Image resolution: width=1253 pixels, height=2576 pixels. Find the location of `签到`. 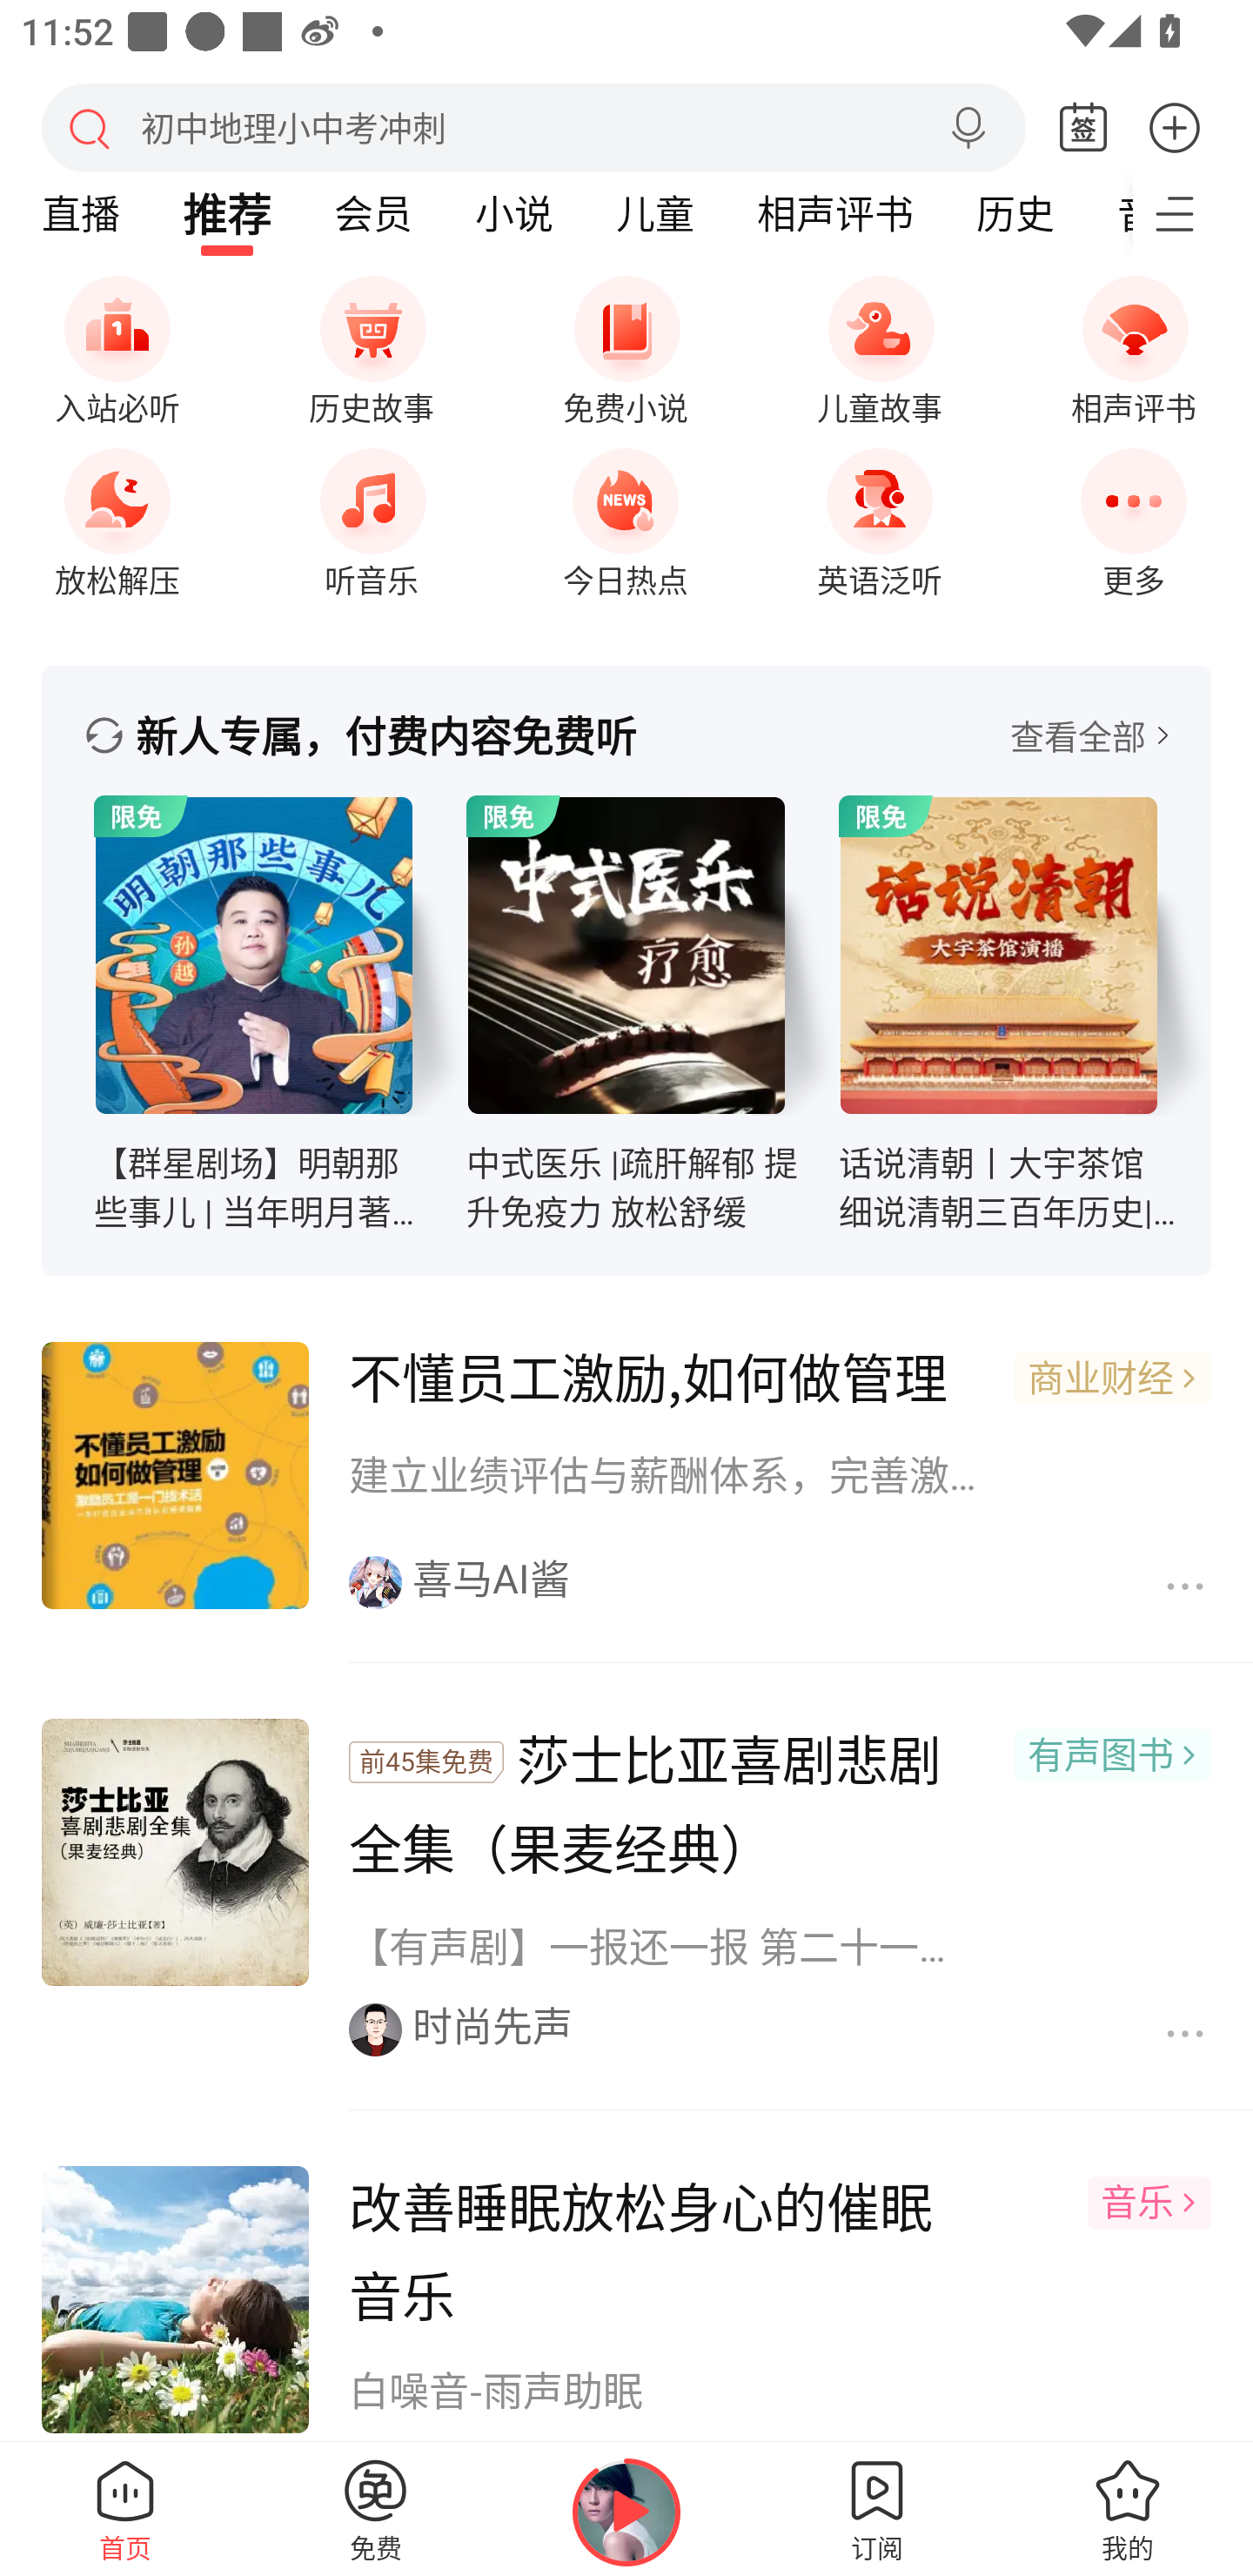

签到 is located at coordinates (1083, 129).